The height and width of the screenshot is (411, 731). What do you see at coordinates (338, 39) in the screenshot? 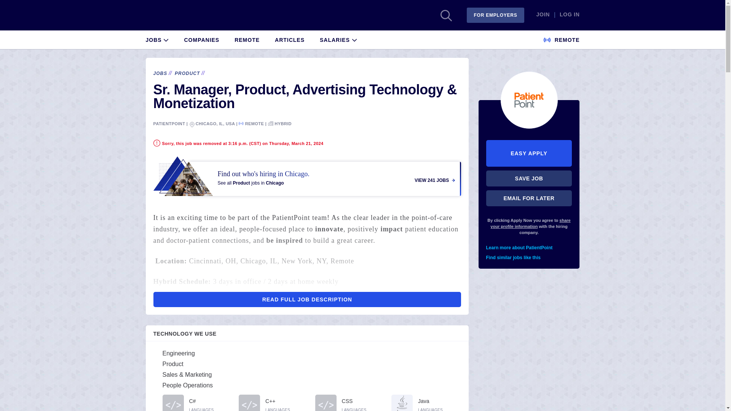
I see `SALARIES` at bounding box center [338, 39].